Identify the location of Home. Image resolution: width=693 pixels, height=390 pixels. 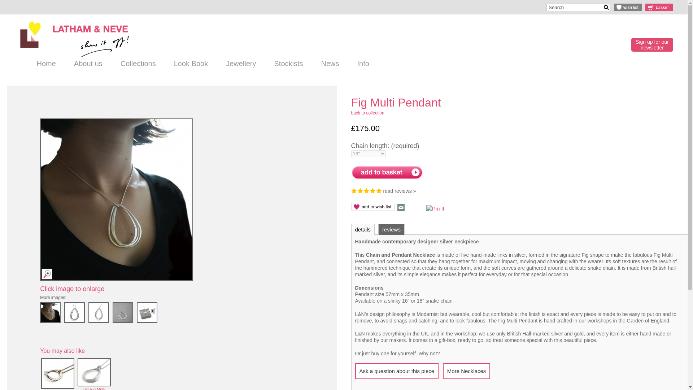
(46, 66).